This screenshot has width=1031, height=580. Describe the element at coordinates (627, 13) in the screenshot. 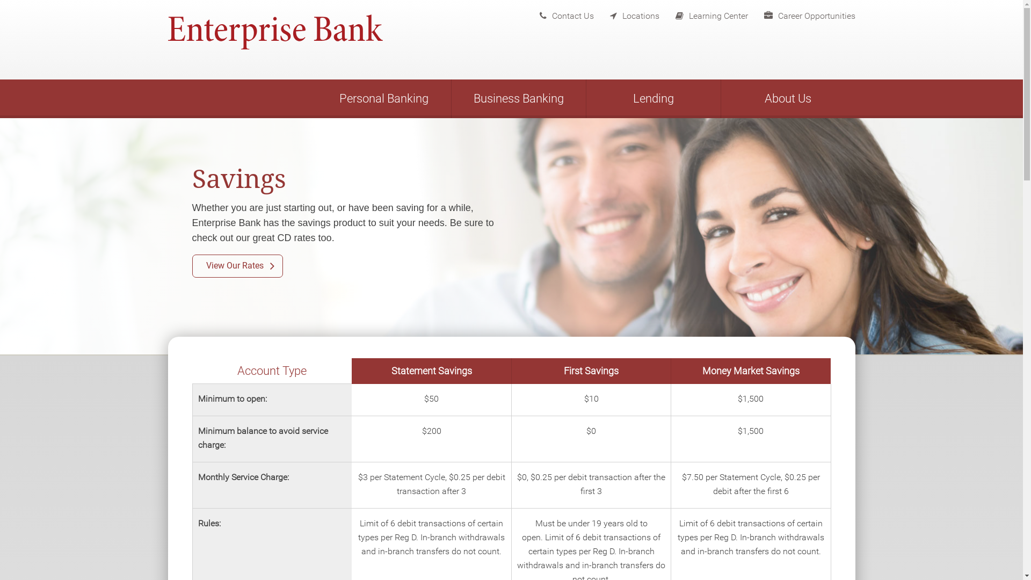

I see `Locations` at that location.